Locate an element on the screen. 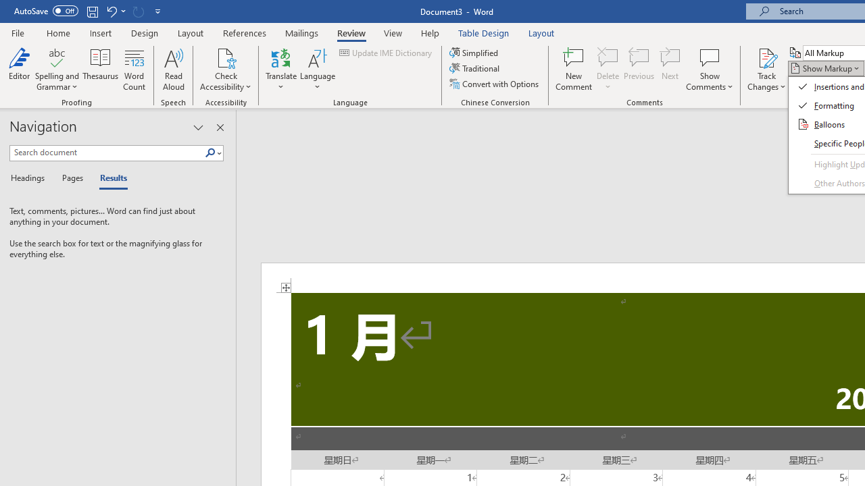 This screenshot has height=486, width=865. Read Aloud is located at coordinates (173, 69).